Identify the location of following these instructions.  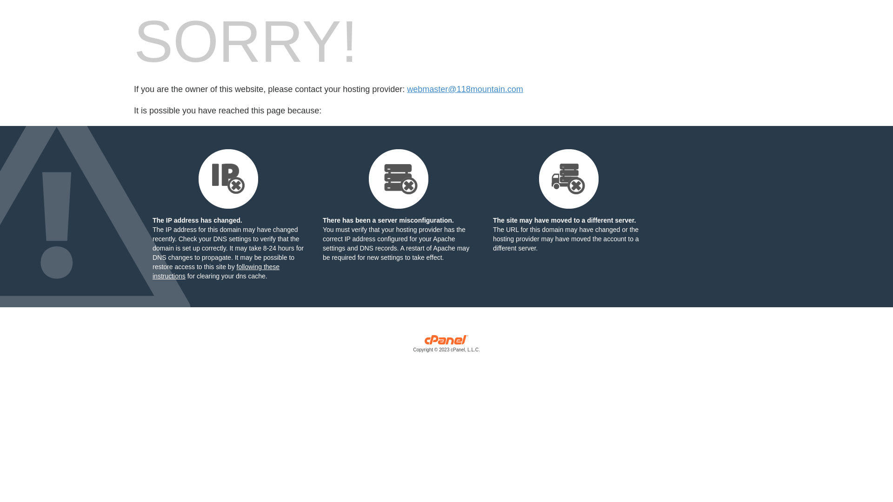
(216, 271).